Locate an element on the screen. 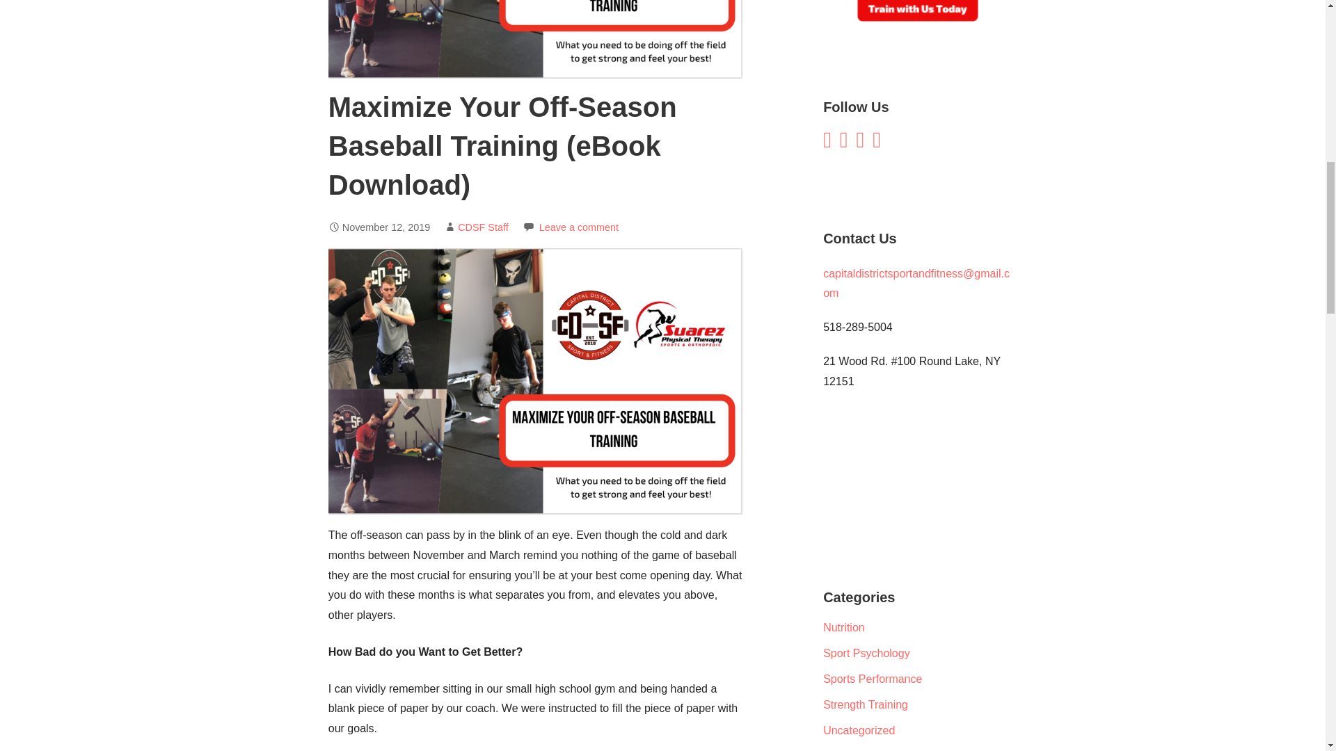 Image resolution: width=1336 pixels, height=751 pixels. Uncategorized is located at coordinates (859, 730).